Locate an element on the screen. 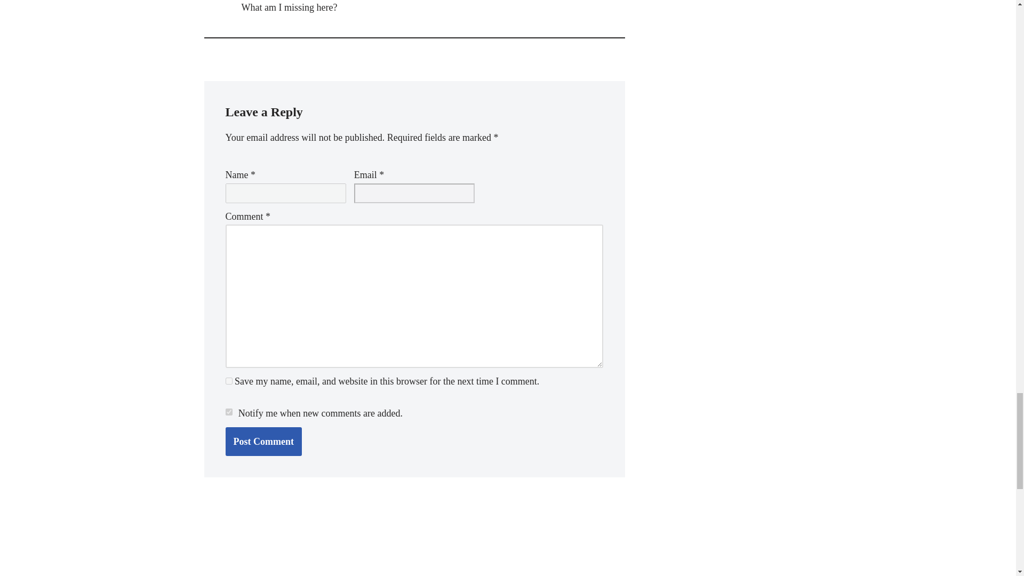  yes is located at coordinates (228, 381).